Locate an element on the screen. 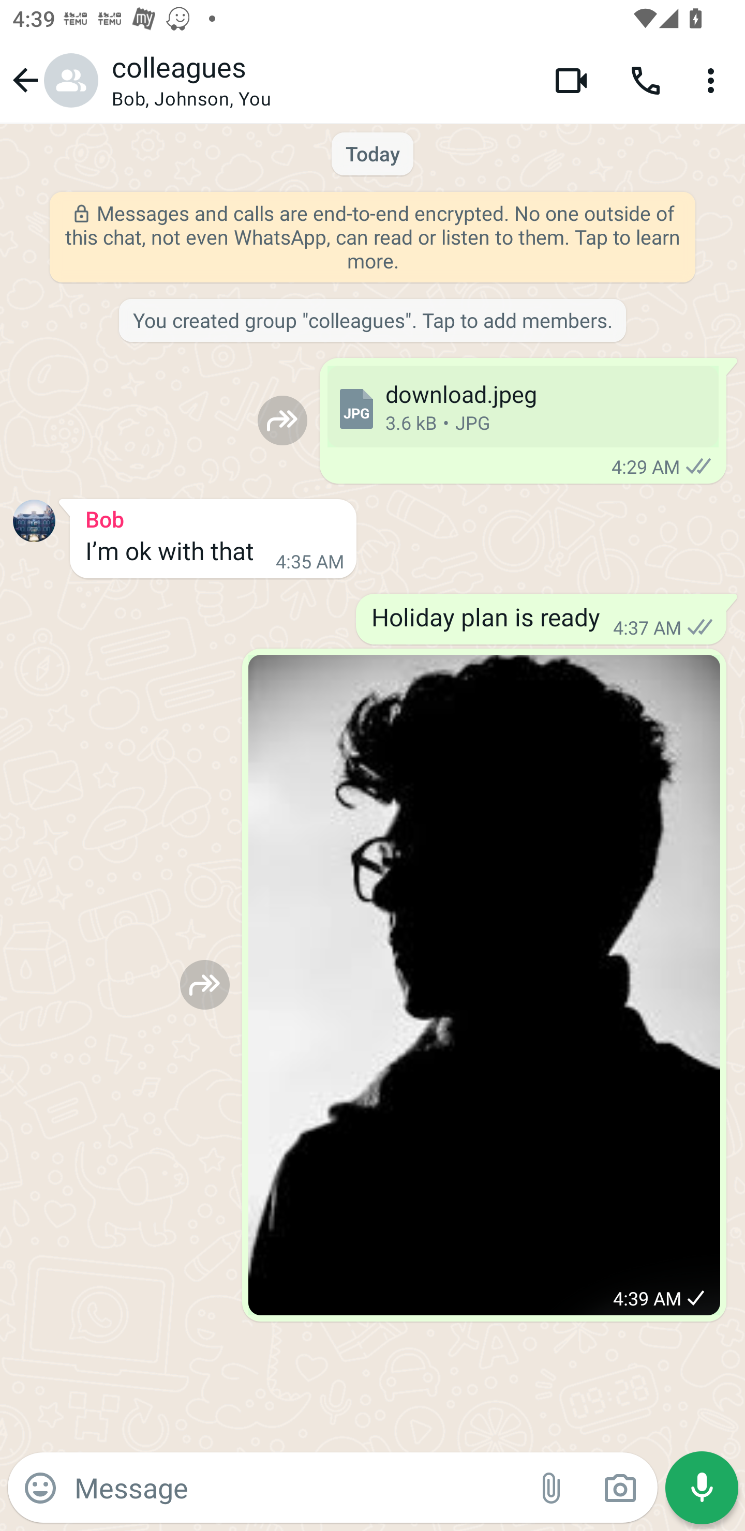 Image resolution: width=745 pixels, height=1531 pixels. Camera is located at coordinates (620, 1488).